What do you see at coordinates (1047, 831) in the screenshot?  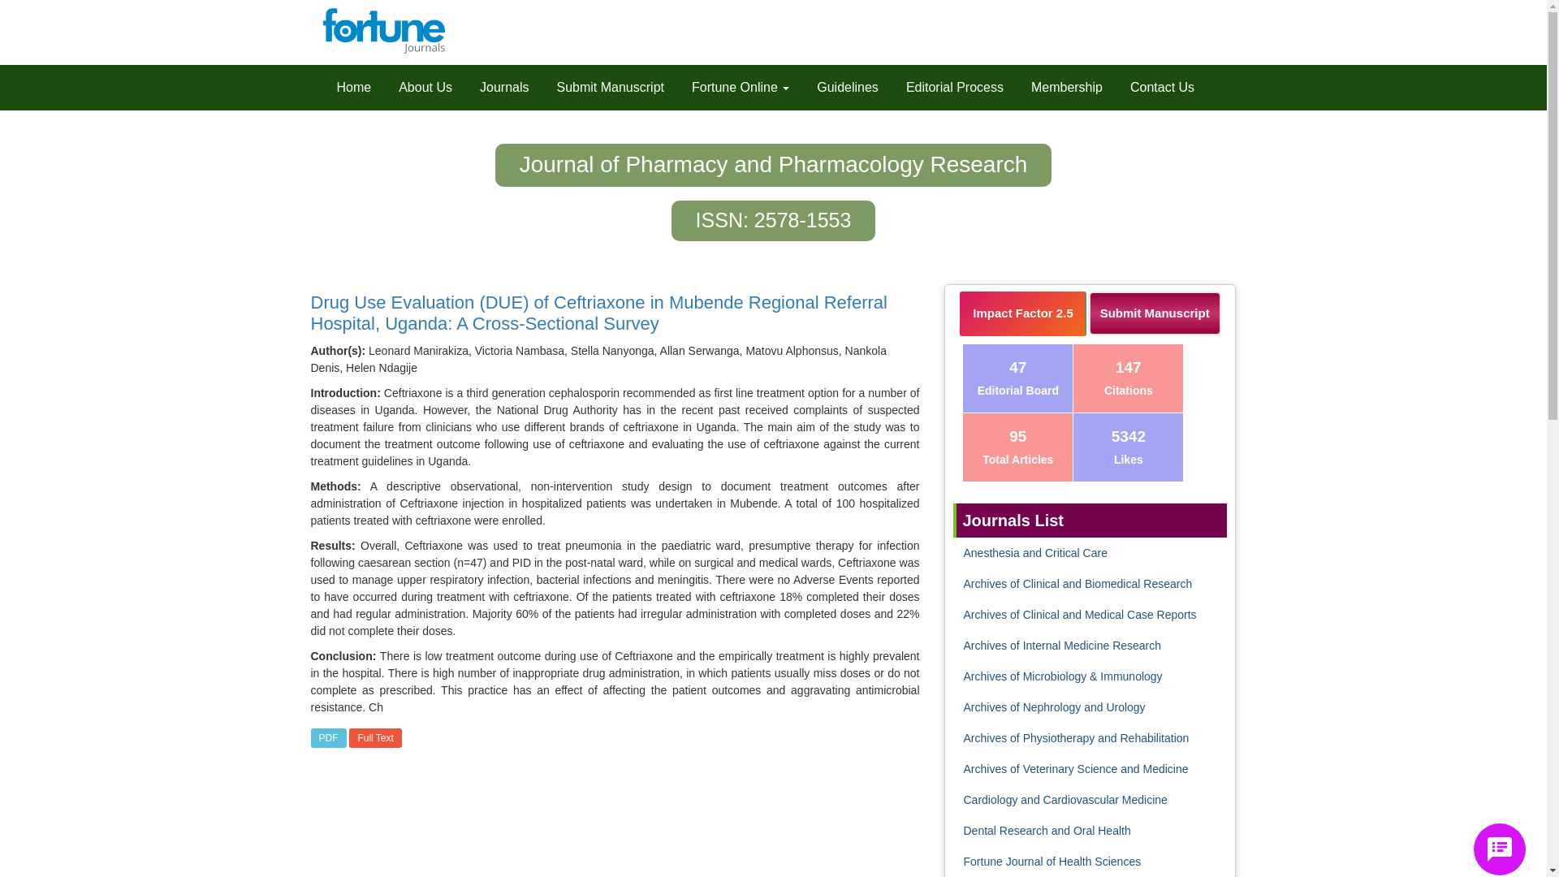 I see `Dental Research and Oral Health` at bounding box center [1047, 831].